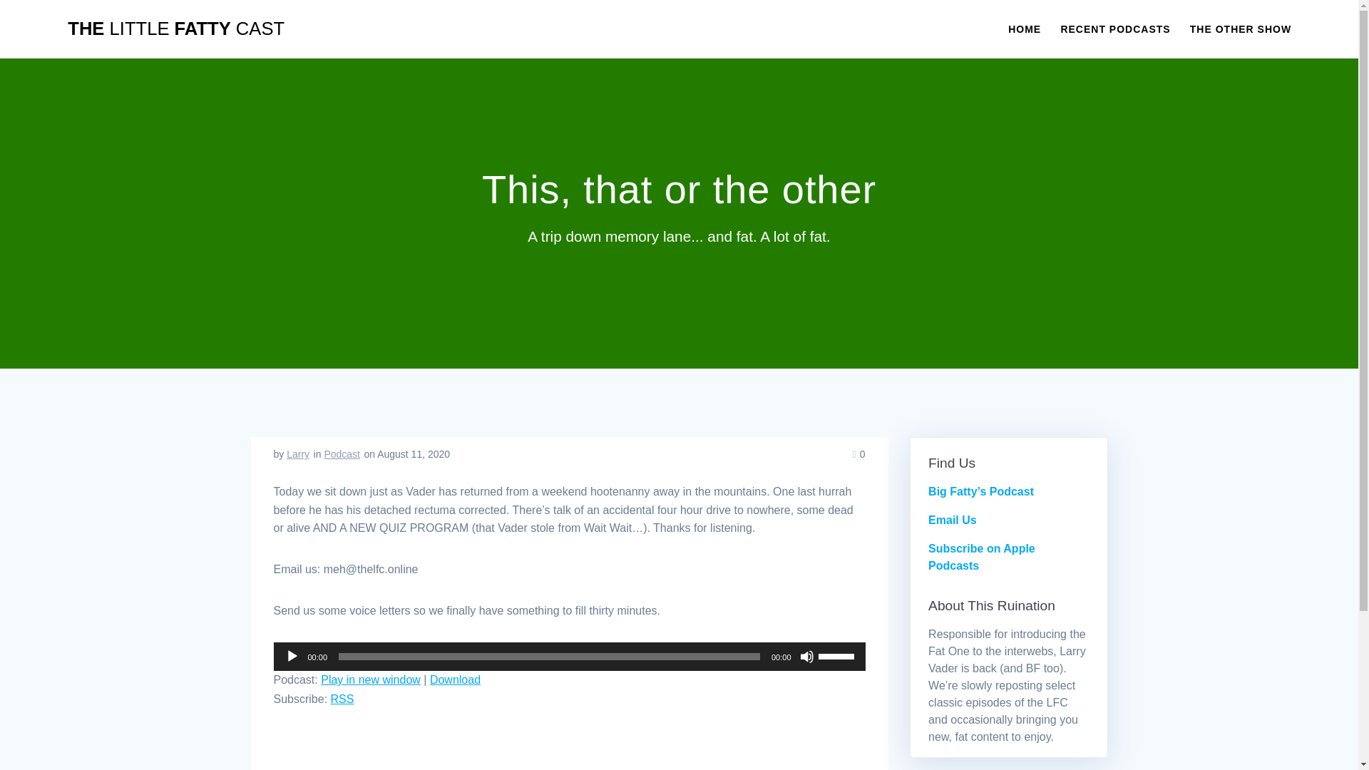 The height and width of the screenshot is (770, 1369). What do you see at coordinates (175, 29) in the screenshot?
I see `THE LITTLE FATTY CAST` at bounding box center [175, 29].